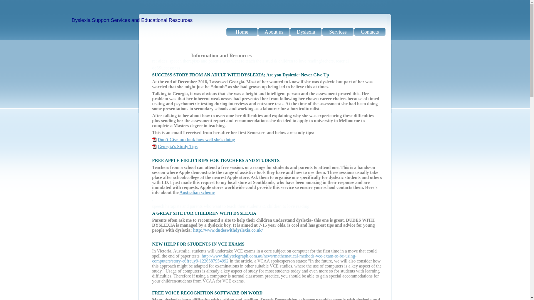 This screenshot has width=534, height=300. Describe the element at coordinates (338, 32) in the screenshot. I see `Services` at that location.